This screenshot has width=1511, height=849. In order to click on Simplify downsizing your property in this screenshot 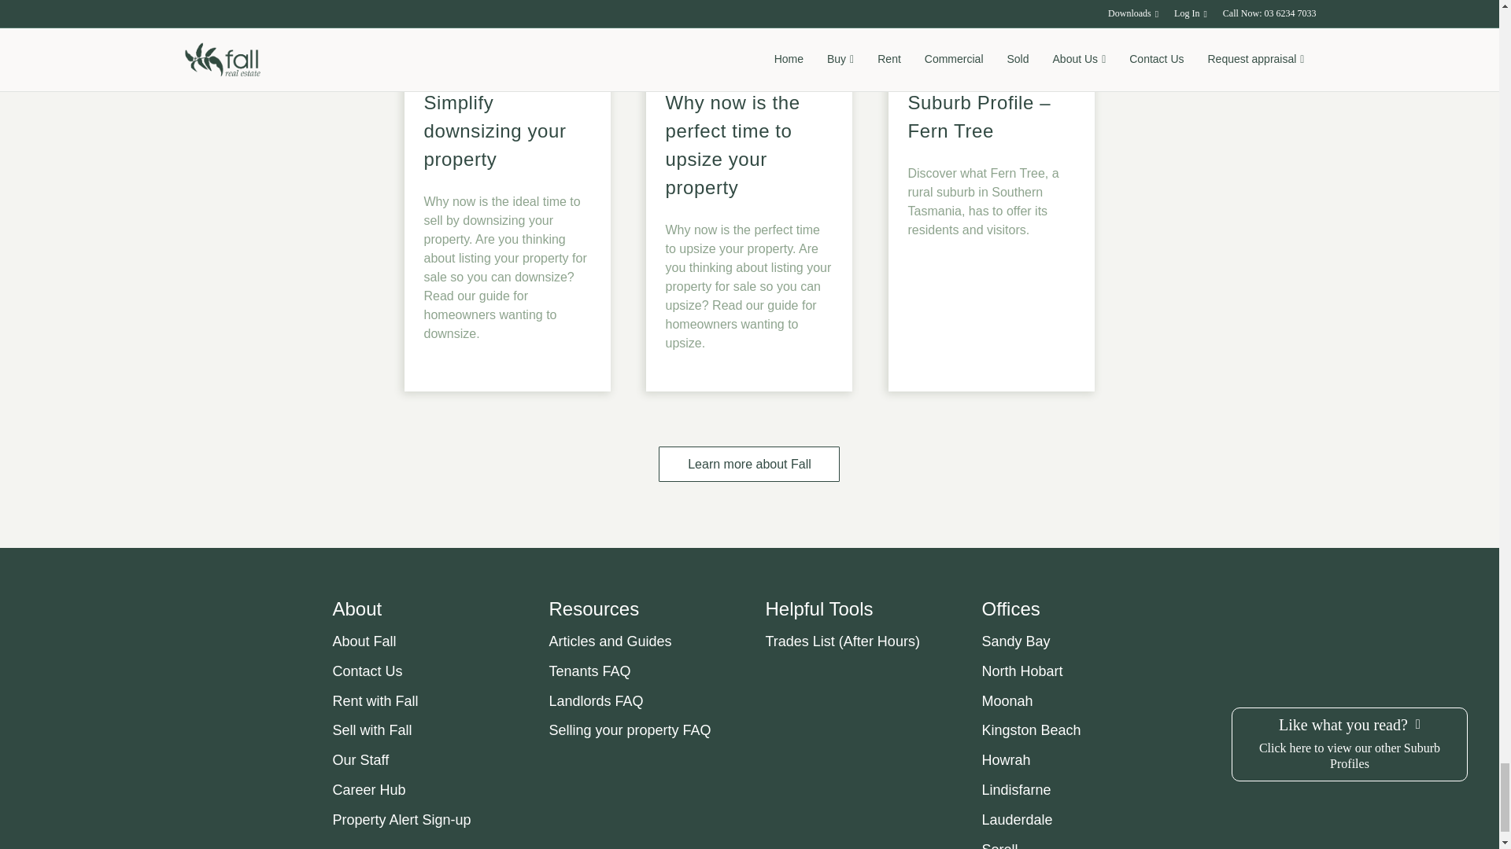, I will do `click(494, 130)`.